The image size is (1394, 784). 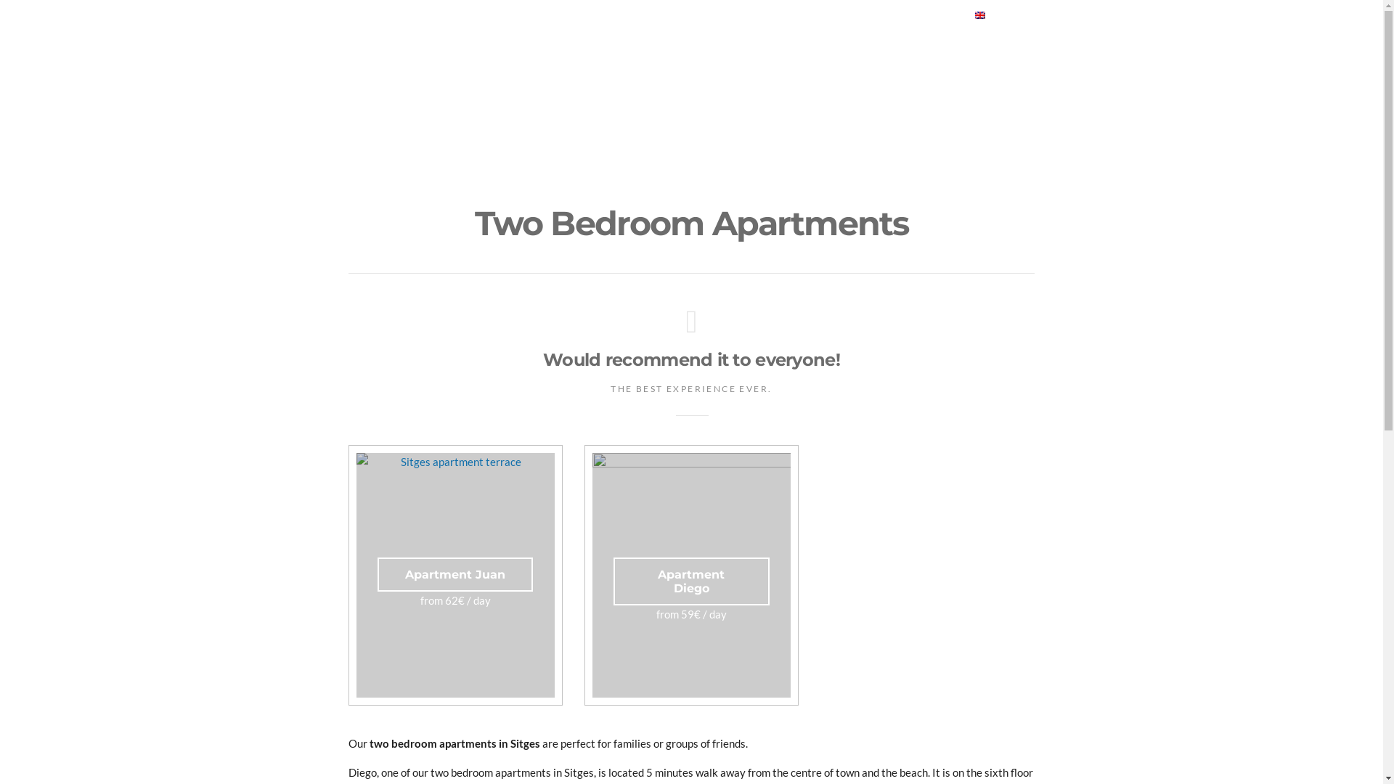 What do you see at coordinates (364, 99) in the screenshot?
I see `HOME` at bounding box center [364, 99].